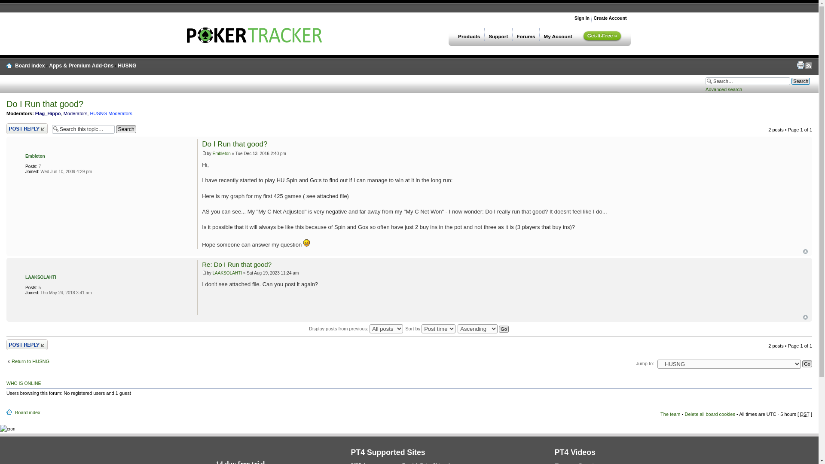 The width and height of the screenshot is (825, 464). Describe the element at coordinates (582, 18) in the screenshot. I see `Sign In` at that location.